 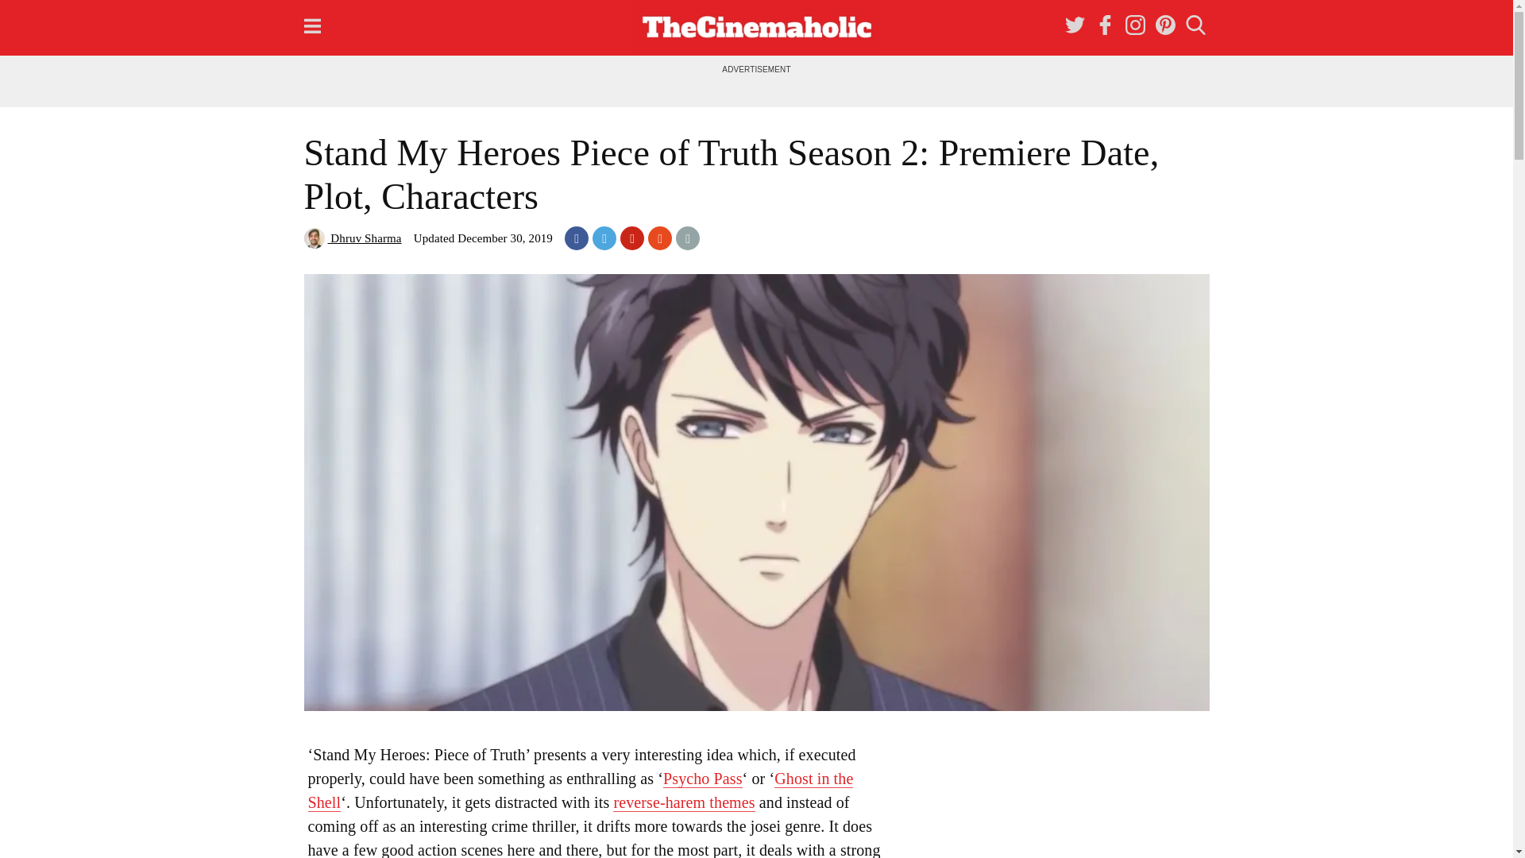 What do you see at coordinates (352, 238) in the screenshot?
I see `Dhruv Sharma` at bounding box center [352, 238].